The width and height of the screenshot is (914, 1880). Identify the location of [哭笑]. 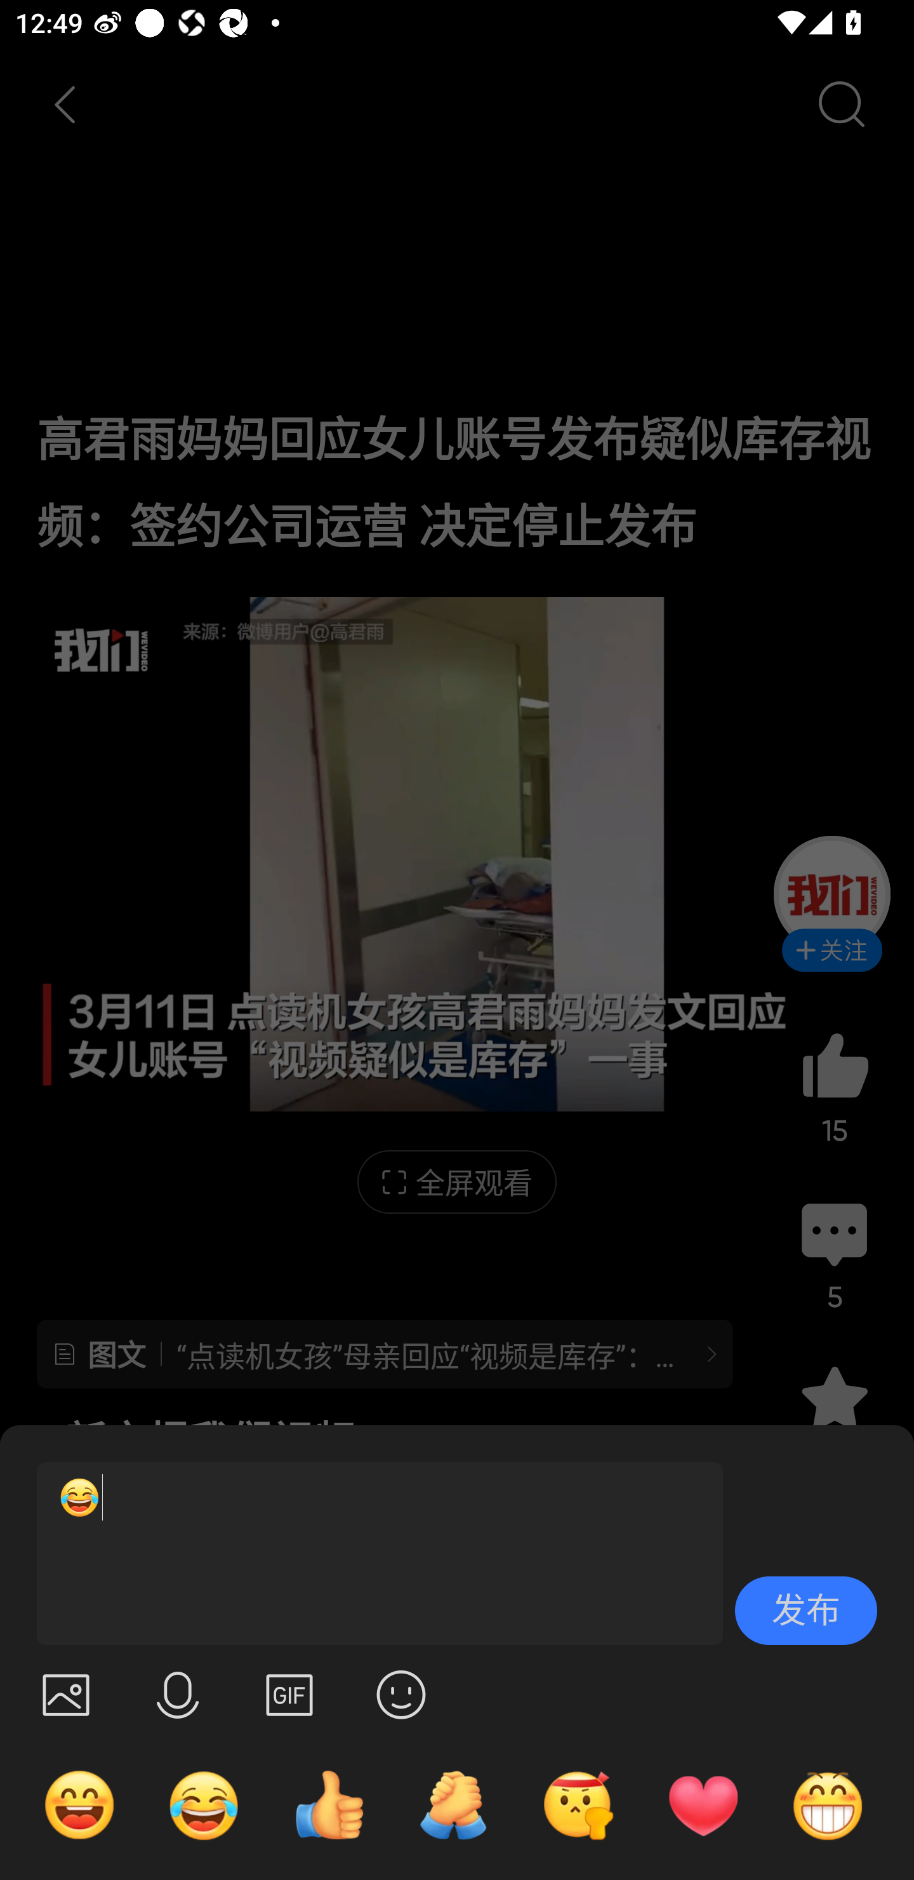
(370, 1554).